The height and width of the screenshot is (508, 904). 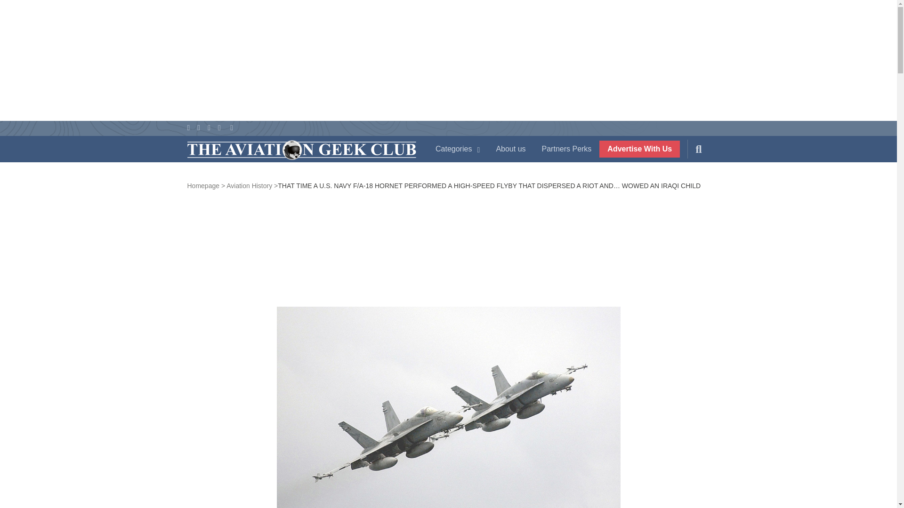 What do you see at coordinates (188, 127) in the screenshot?
I see `Facebook` at bounding box center [188, 127].